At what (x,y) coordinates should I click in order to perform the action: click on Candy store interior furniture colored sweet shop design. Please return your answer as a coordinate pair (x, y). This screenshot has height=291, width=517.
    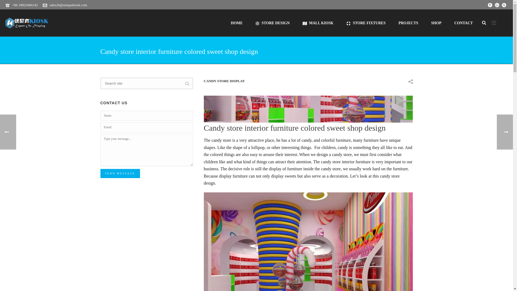
    Looking at the image, I should click on (308, 109).